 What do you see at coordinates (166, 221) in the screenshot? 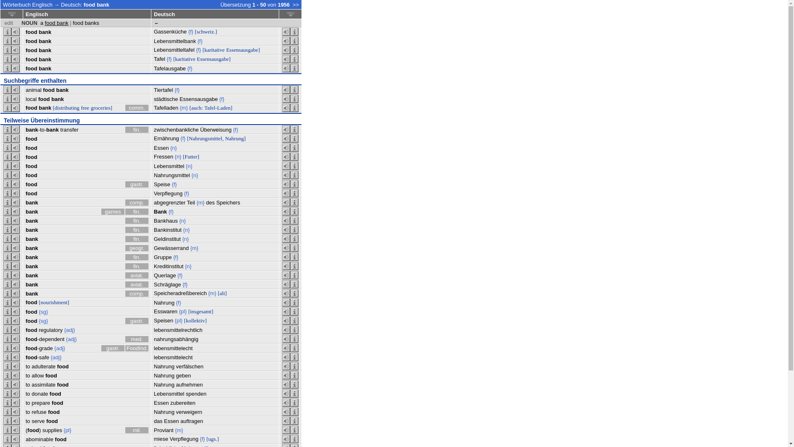
I see `Bankhaus` at bounding box center [166, 221].